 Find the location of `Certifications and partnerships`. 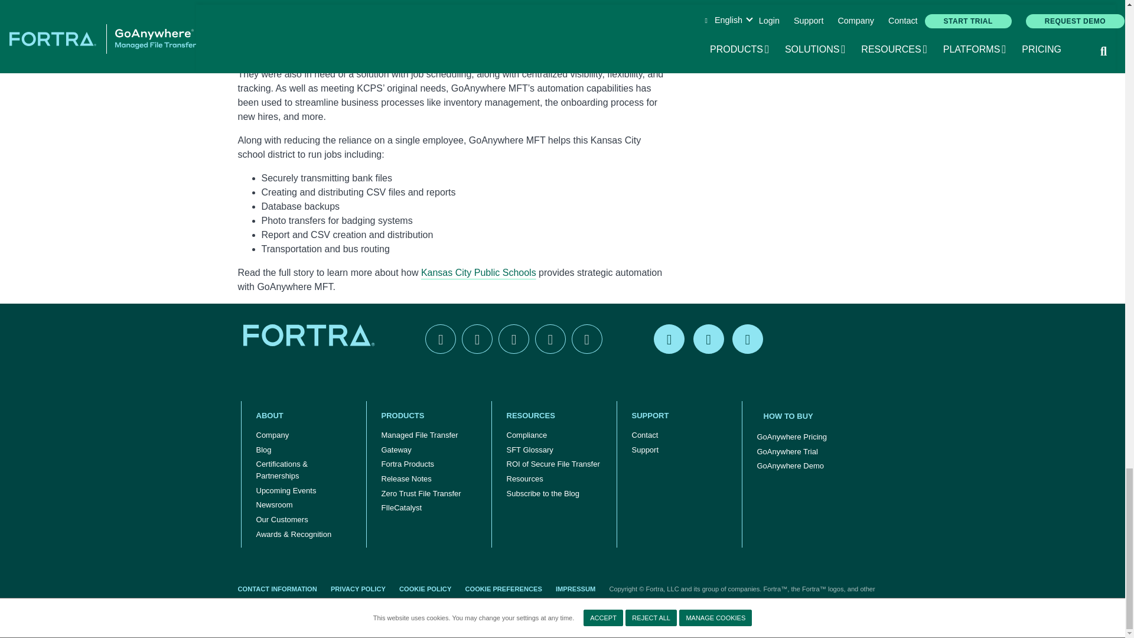

Certifications and partnerships is located at coordinates (304, 470).